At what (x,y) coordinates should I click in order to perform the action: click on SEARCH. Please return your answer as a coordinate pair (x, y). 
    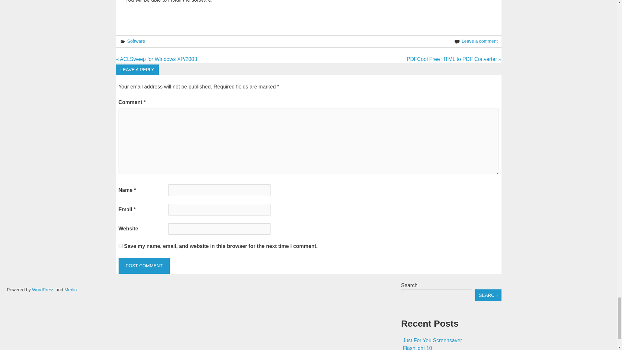
    Looking at the image, I should click on (488, 295).